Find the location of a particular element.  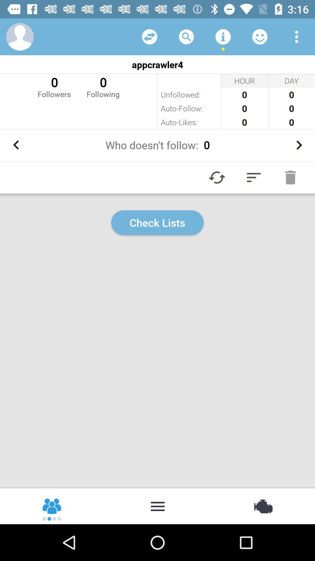

select the right arrow icon is located at coordinates (299, 145).